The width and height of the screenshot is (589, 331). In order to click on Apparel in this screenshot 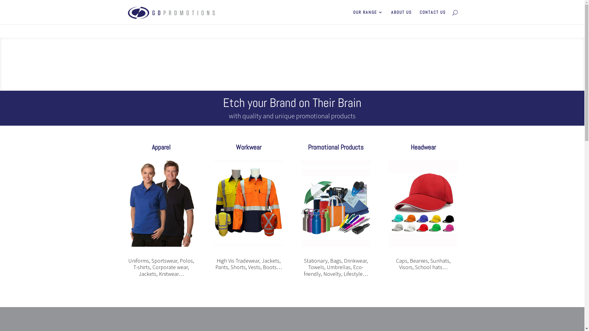, I will do `click(161, 147)`.